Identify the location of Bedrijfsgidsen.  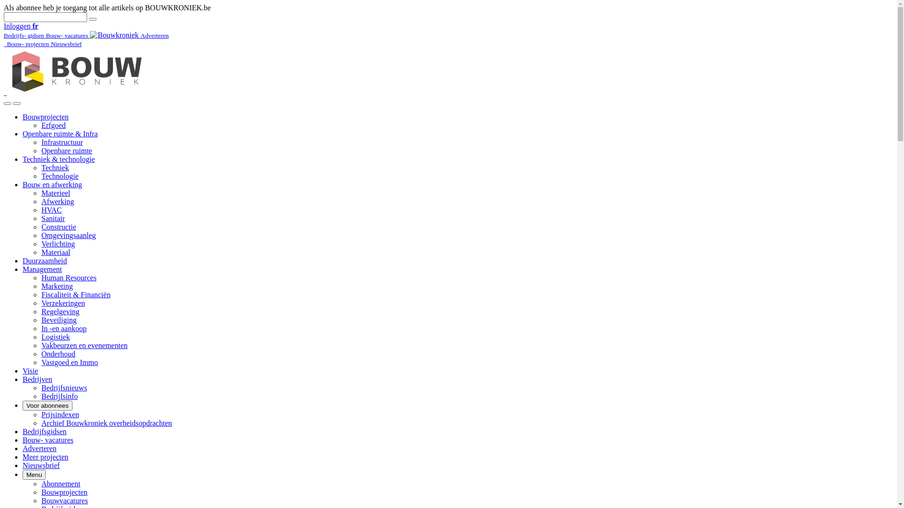
(44, 432).